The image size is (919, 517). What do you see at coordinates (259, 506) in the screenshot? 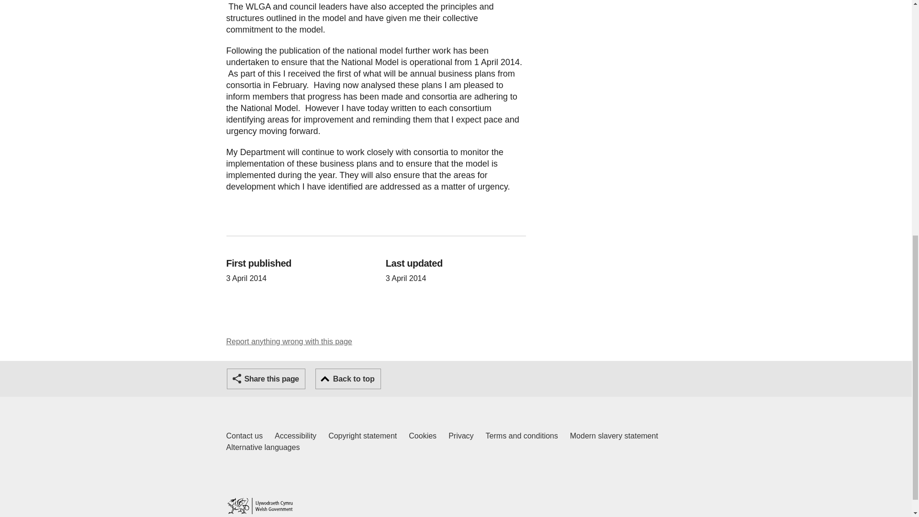
I see `Terms and conditions` at bounding box center [259, 506].